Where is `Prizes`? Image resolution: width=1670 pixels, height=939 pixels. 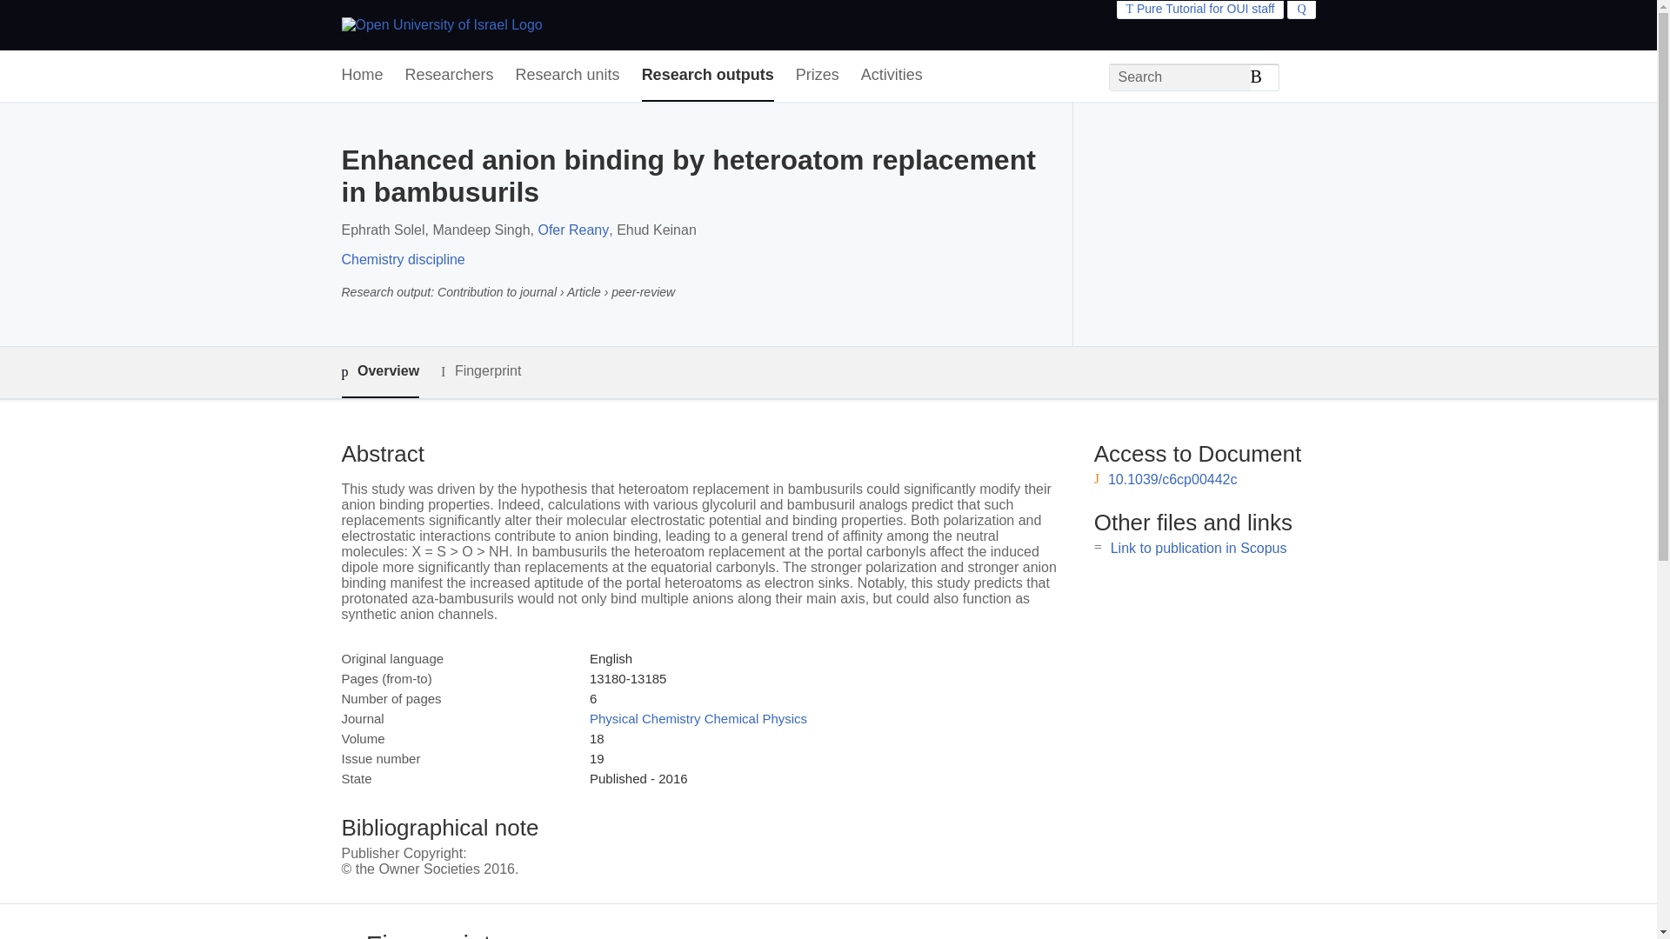
Prizes is located at coordinates (818, 76).